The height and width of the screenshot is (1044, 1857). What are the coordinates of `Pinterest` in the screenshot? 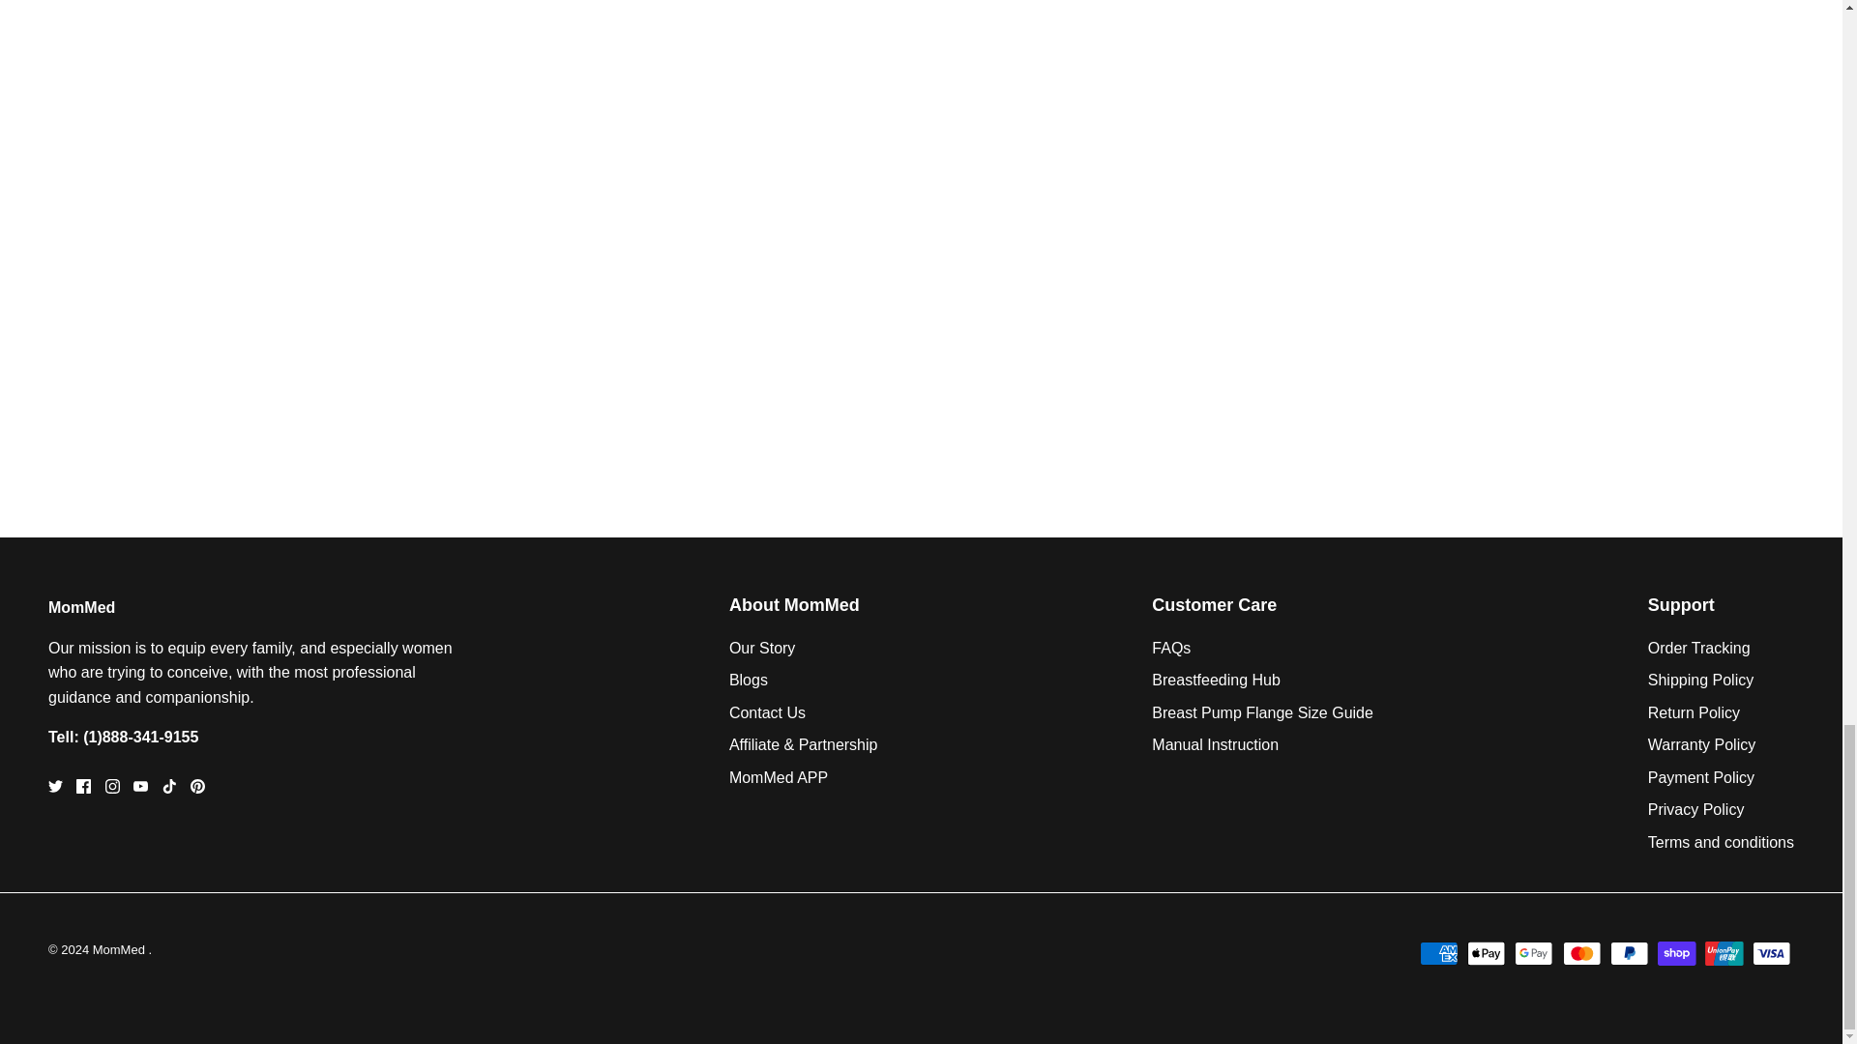 It's located at (197, 785).